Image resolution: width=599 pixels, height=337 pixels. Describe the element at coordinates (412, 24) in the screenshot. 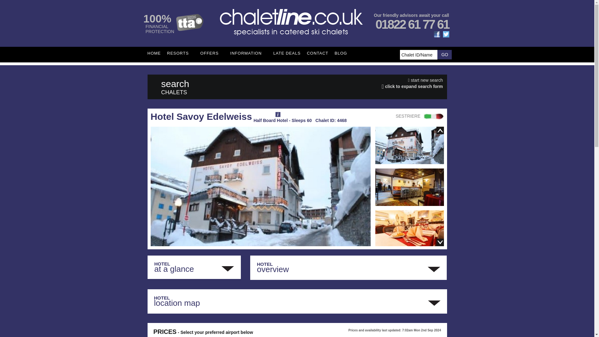

I see `01822 61 77 61` at that location.